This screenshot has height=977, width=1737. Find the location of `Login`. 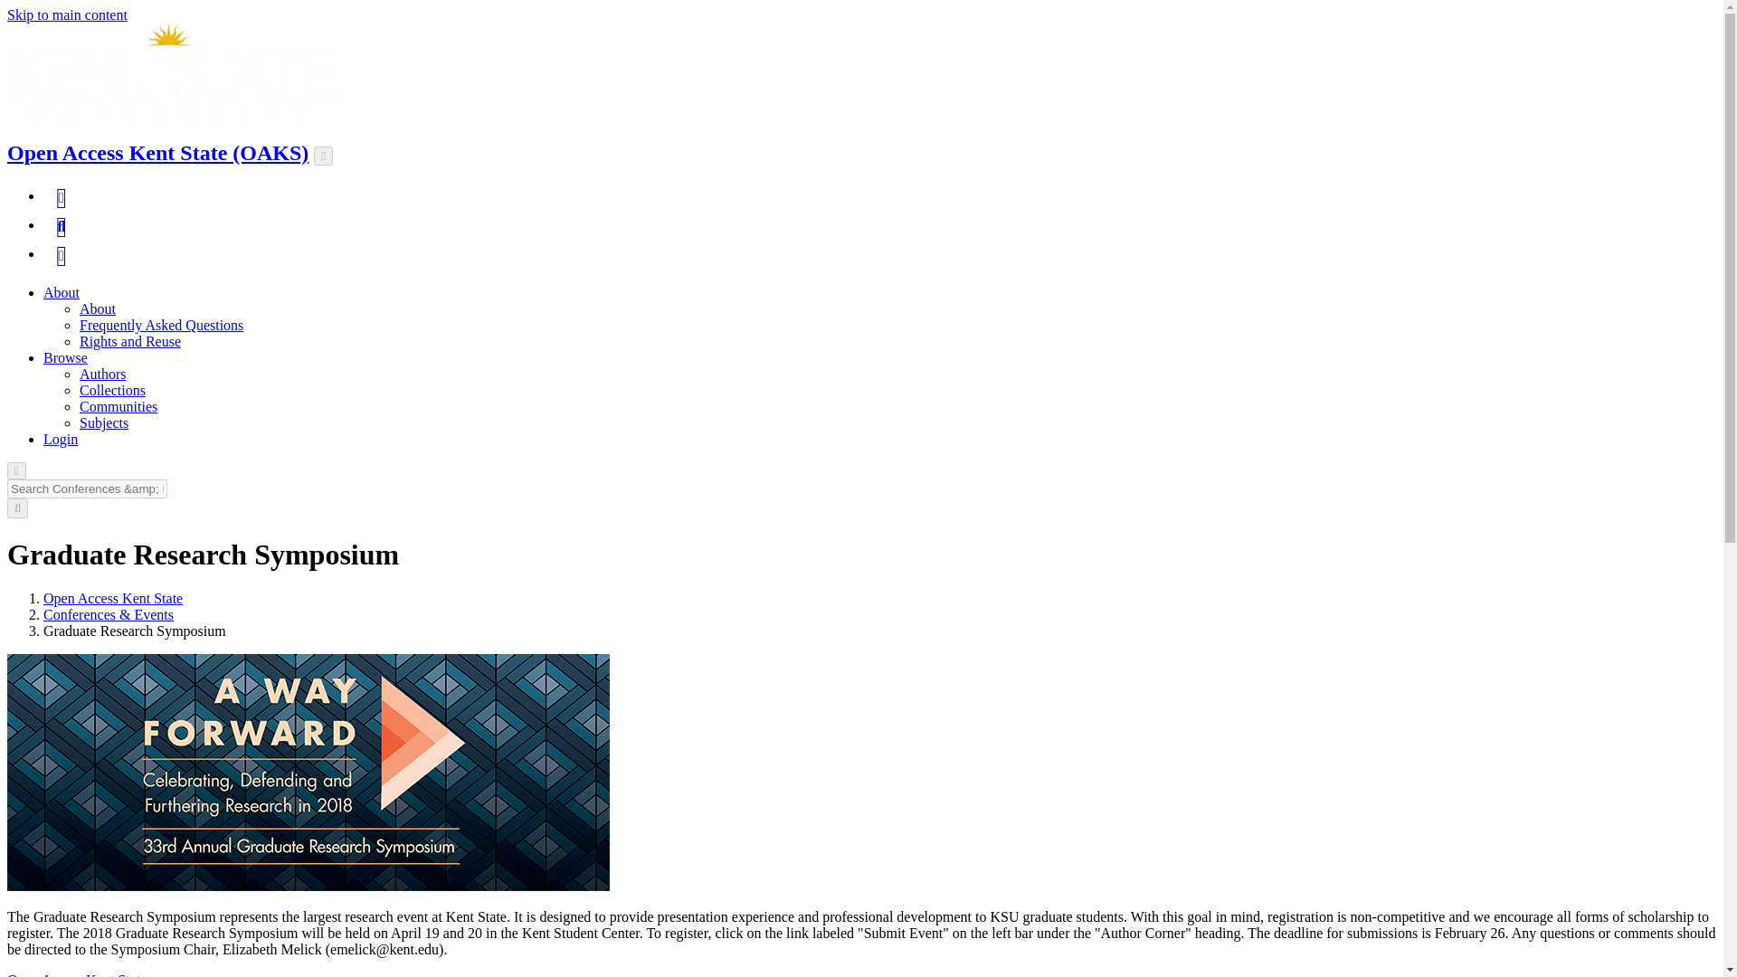

Login is located at coordinates (61, 439).